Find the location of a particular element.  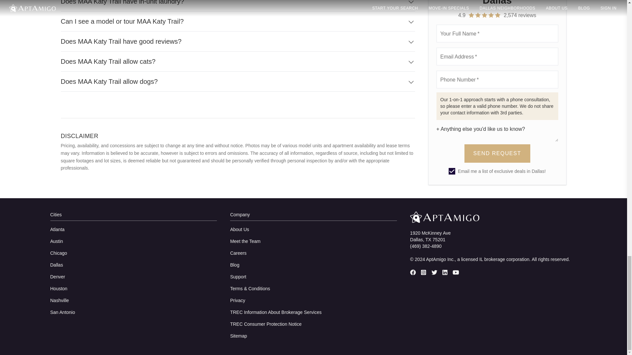

Does MAA Katy Trail have in-unit laundry? is located at coordinates (238, 6).